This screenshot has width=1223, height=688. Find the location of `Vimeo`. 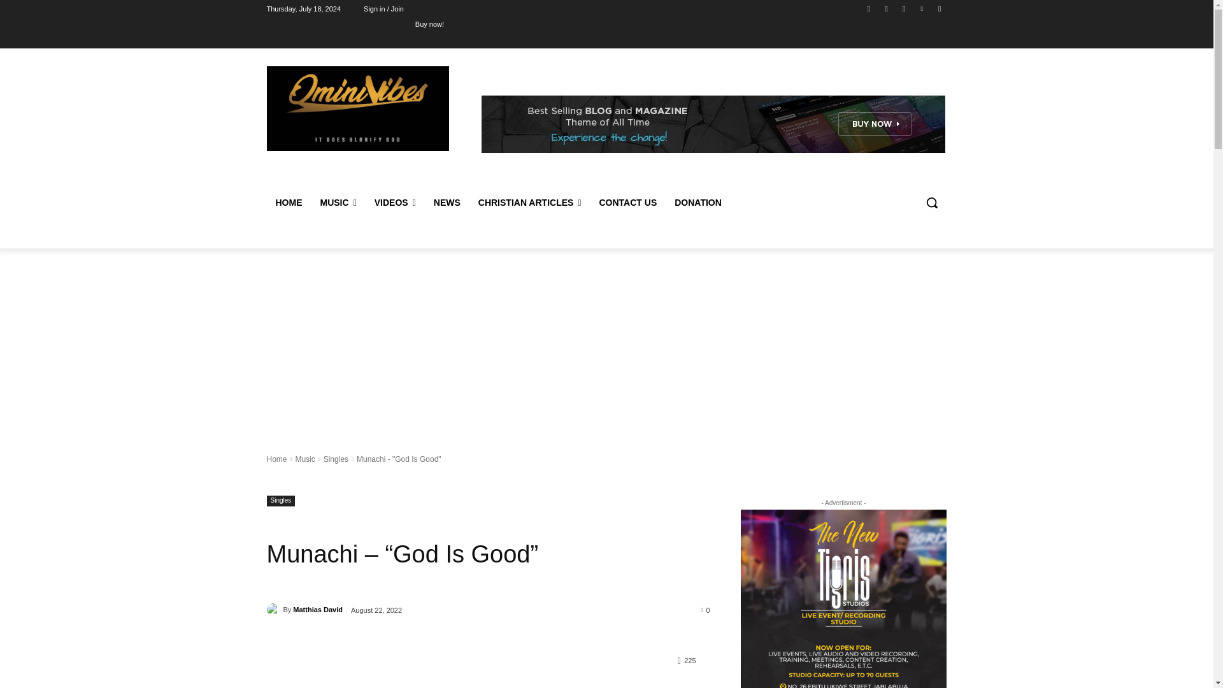

Vimeo is located at coordinates (922, 8).